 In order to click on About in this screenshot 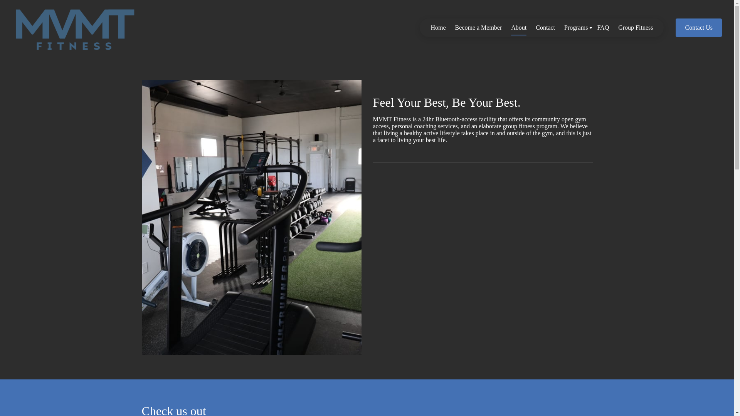, I will do `click(519, 28)`.